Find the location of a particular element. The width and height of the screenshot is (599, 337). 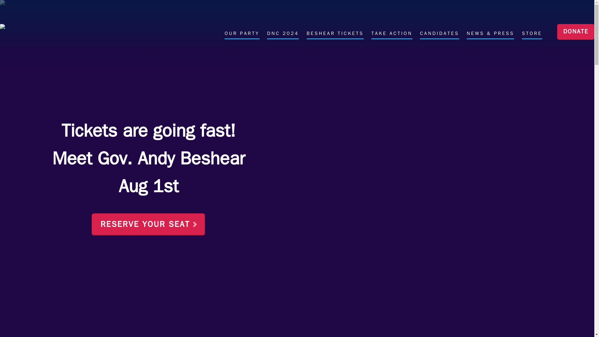

TAKE ACTION is located at coordinates (392, 35).